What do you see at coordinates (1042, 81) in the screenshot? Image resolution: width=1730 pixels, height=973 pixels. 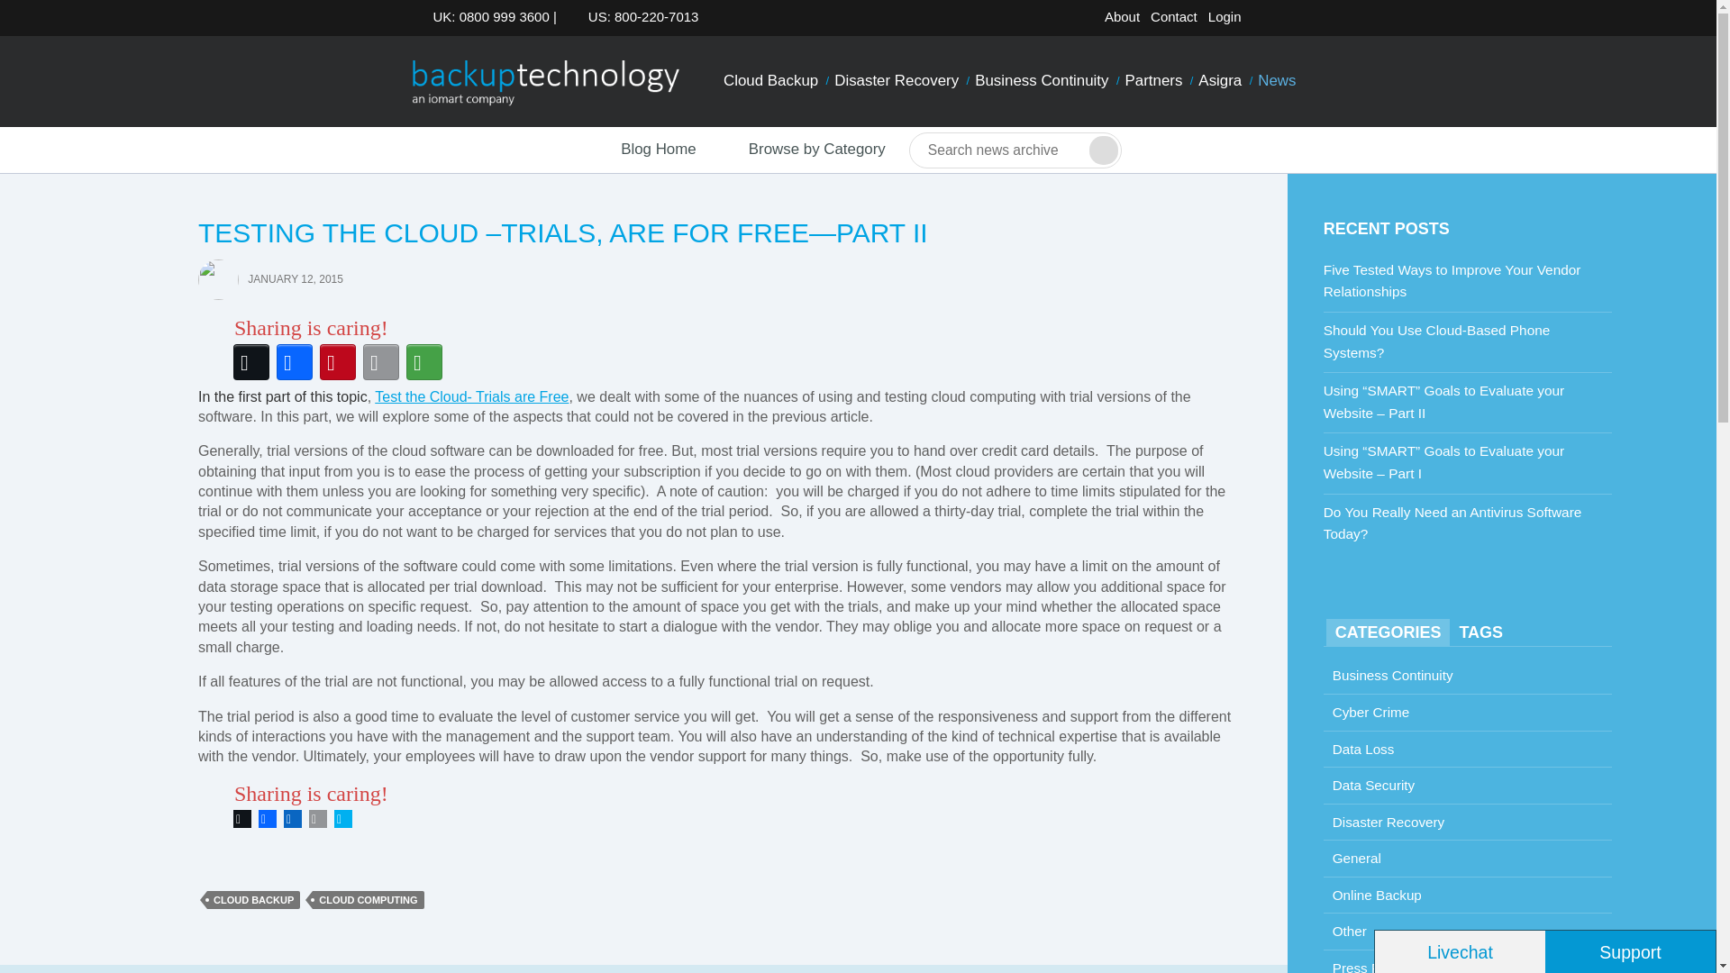 I see `Business Continuity` at bounding box center [1042, 81].